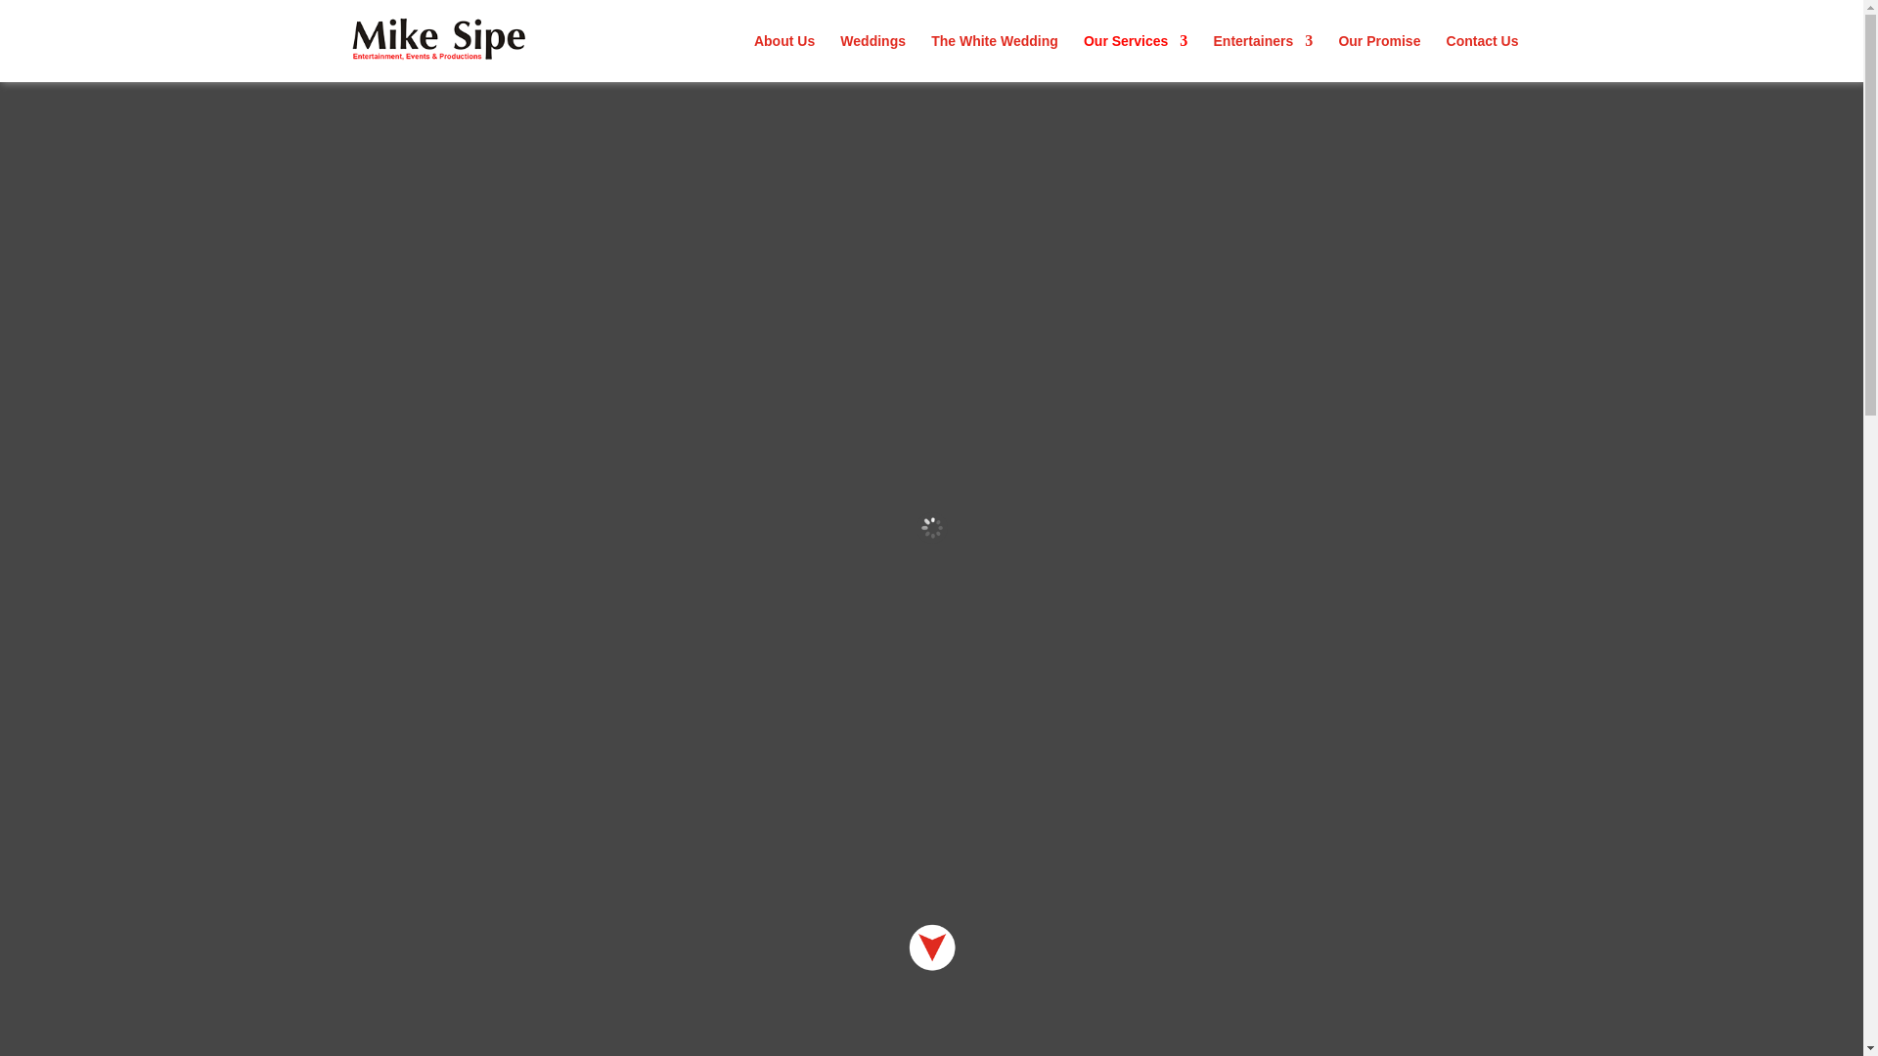 The height and width of the screenshot is (1056, 1878). I want to click on The White Wedding, so click(995, 58).